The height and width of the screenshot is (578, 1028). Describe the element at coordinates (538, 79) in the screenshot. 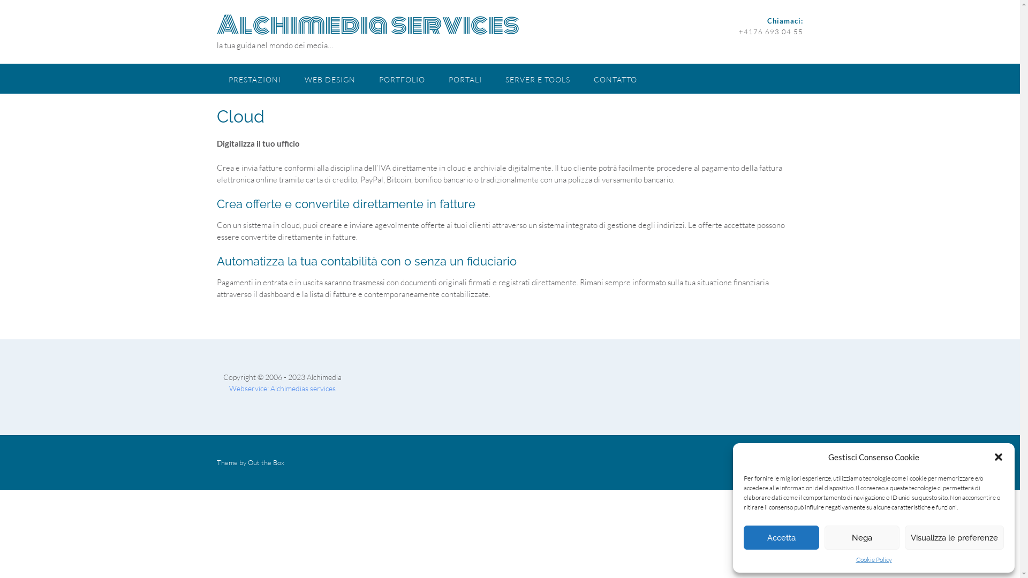

I see `SERVER E TOOLS` at that location.